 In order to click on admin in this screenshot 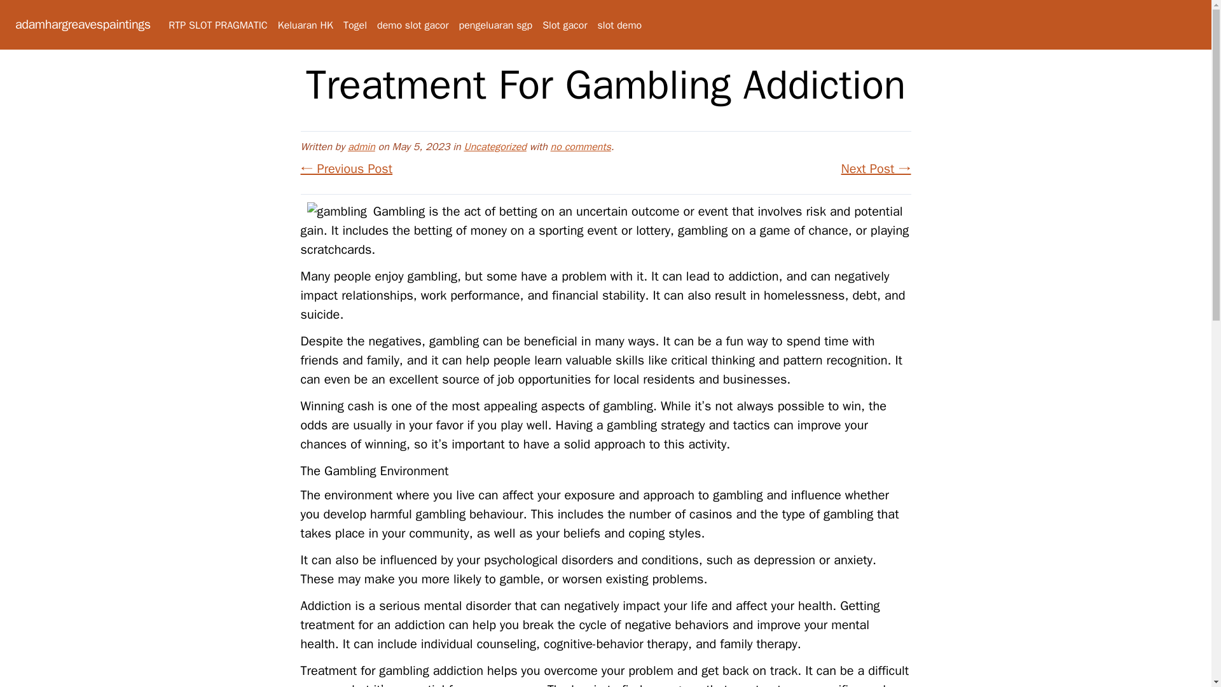, I will do `click(361, 146)`.